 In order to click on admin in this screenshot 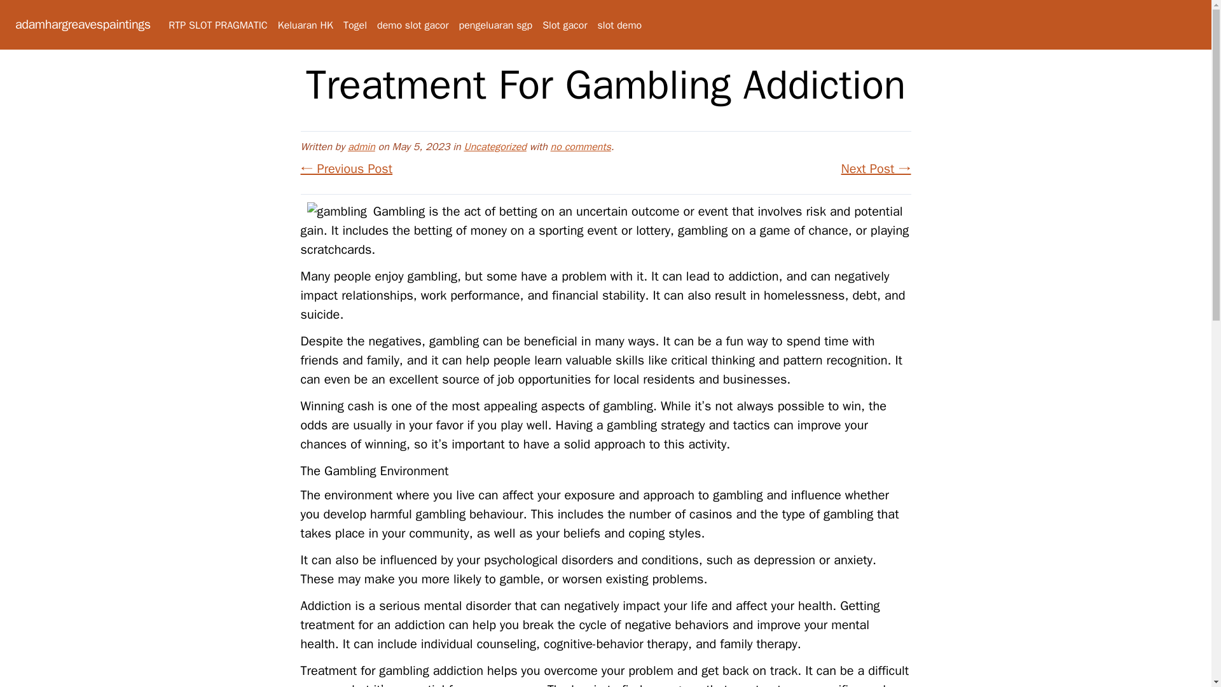, I will do `click(361, 146)`.